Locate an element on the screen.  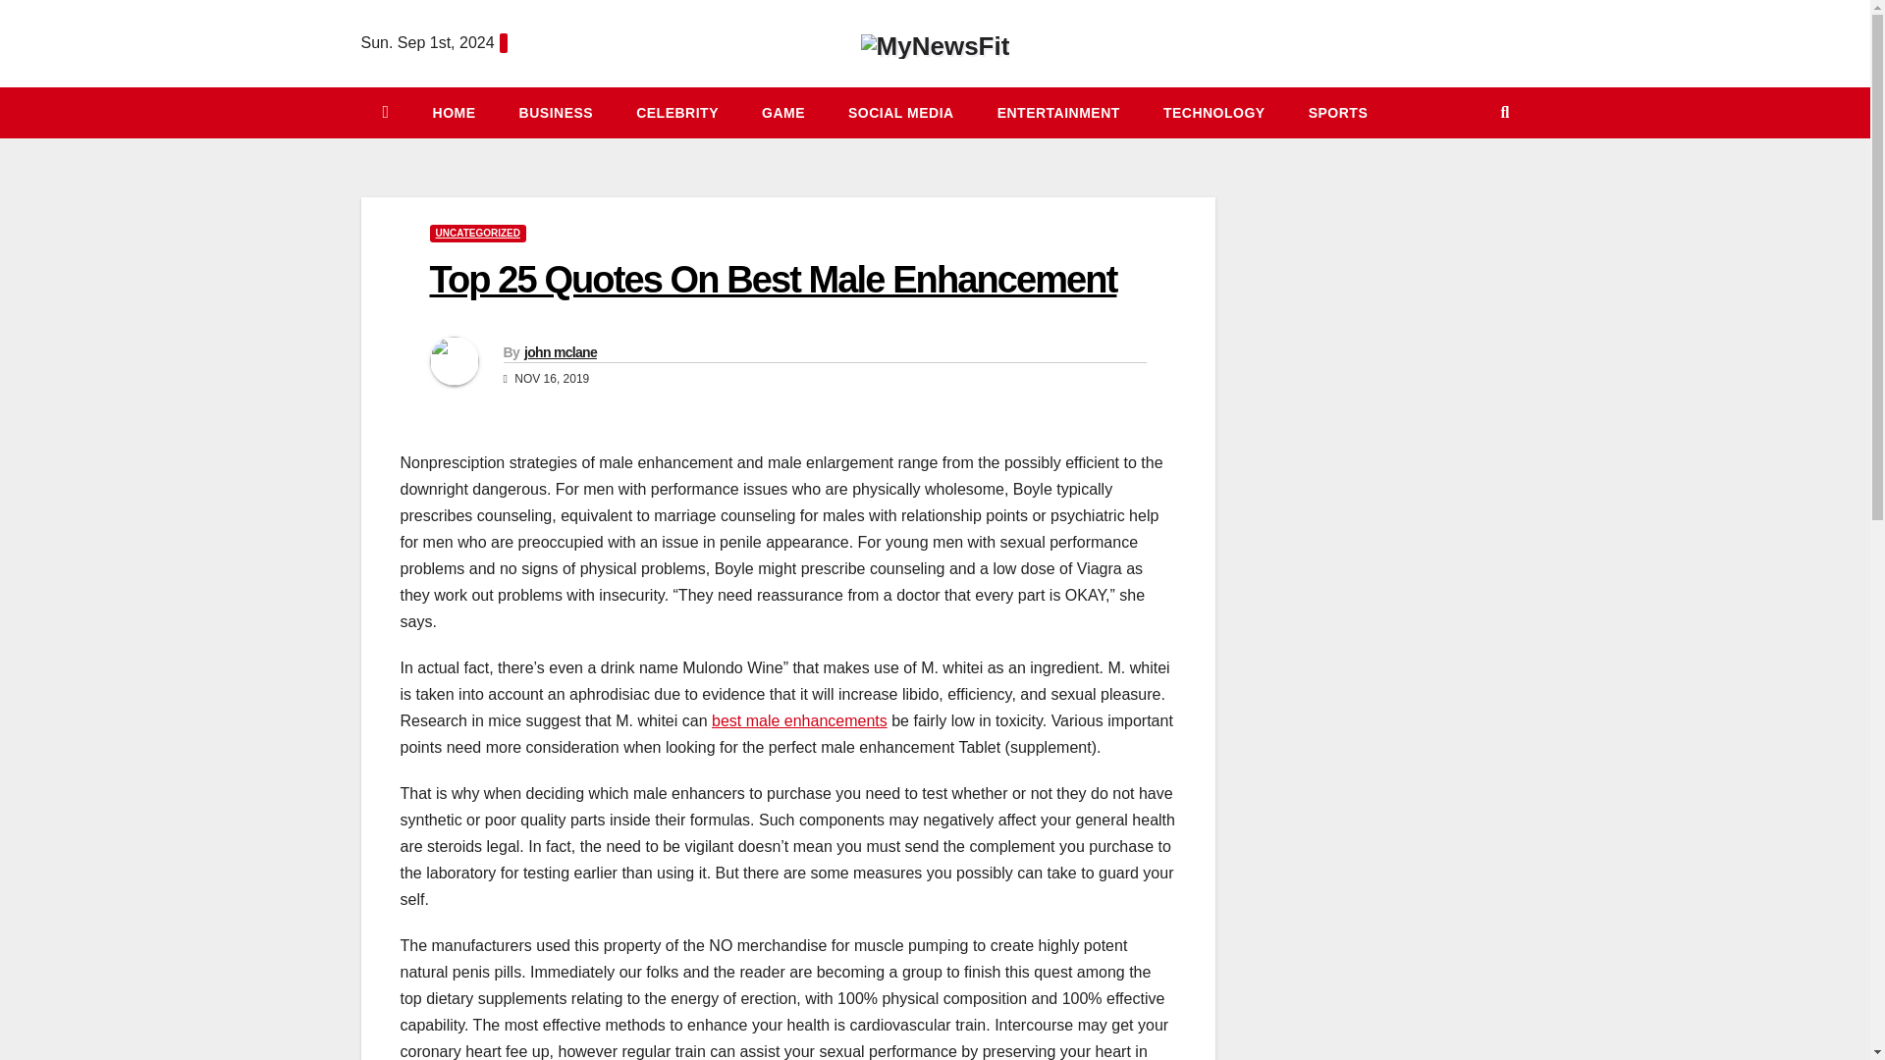
SOCIAL MEDIA is located at coordinates (901, 112).